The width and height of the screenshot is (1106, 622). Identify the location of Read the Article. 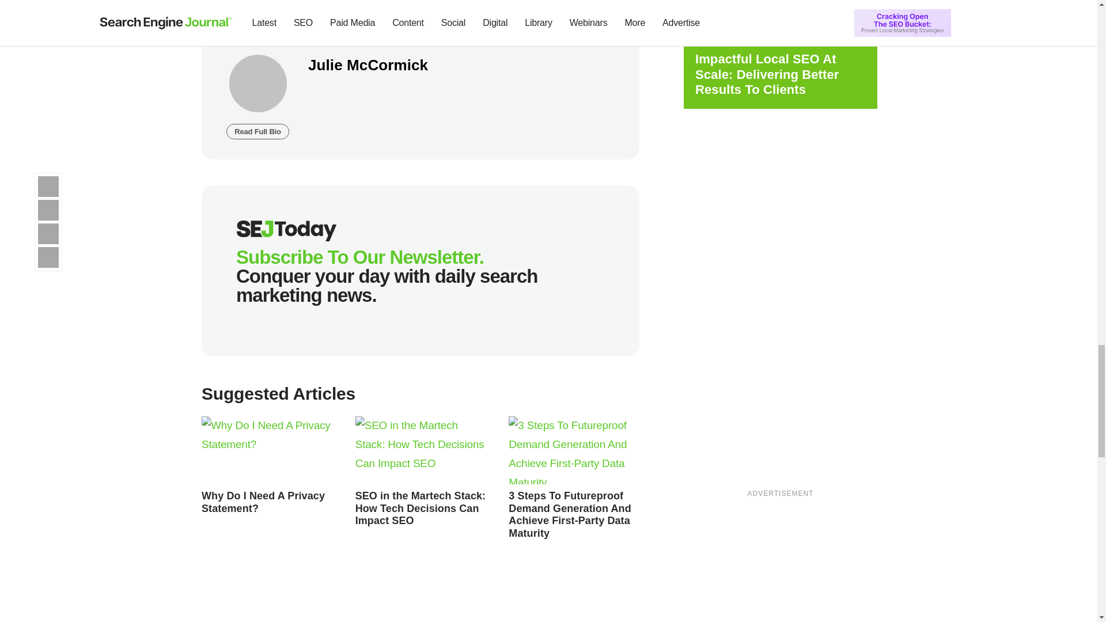
(421, 450).